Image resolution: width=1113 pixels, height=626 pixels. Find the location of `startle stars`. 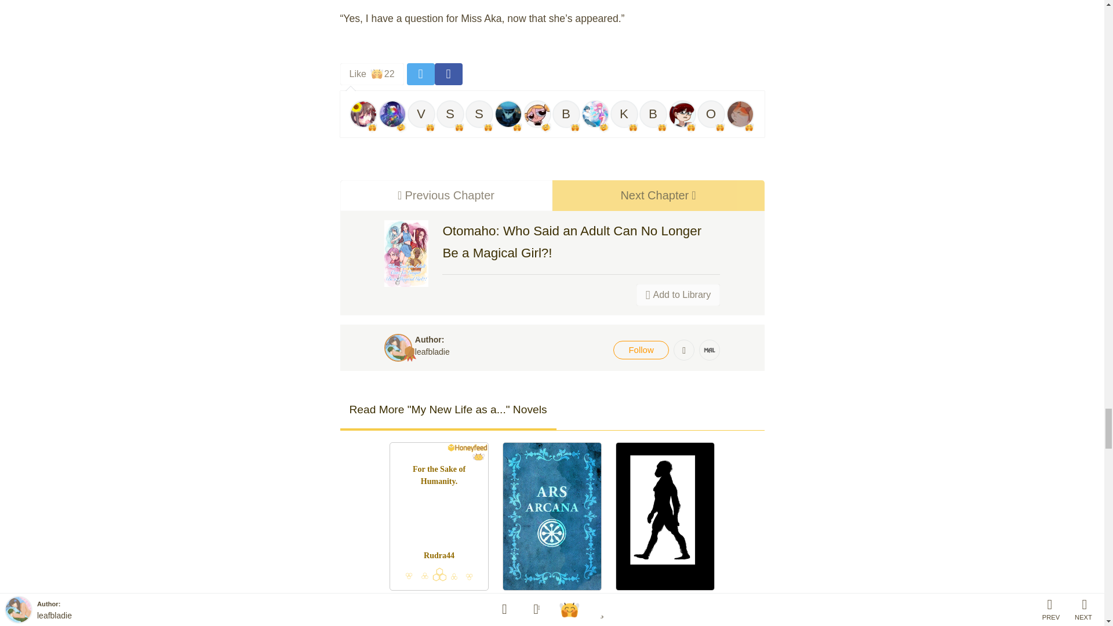

startle stars is located at coordinates (450, 114).